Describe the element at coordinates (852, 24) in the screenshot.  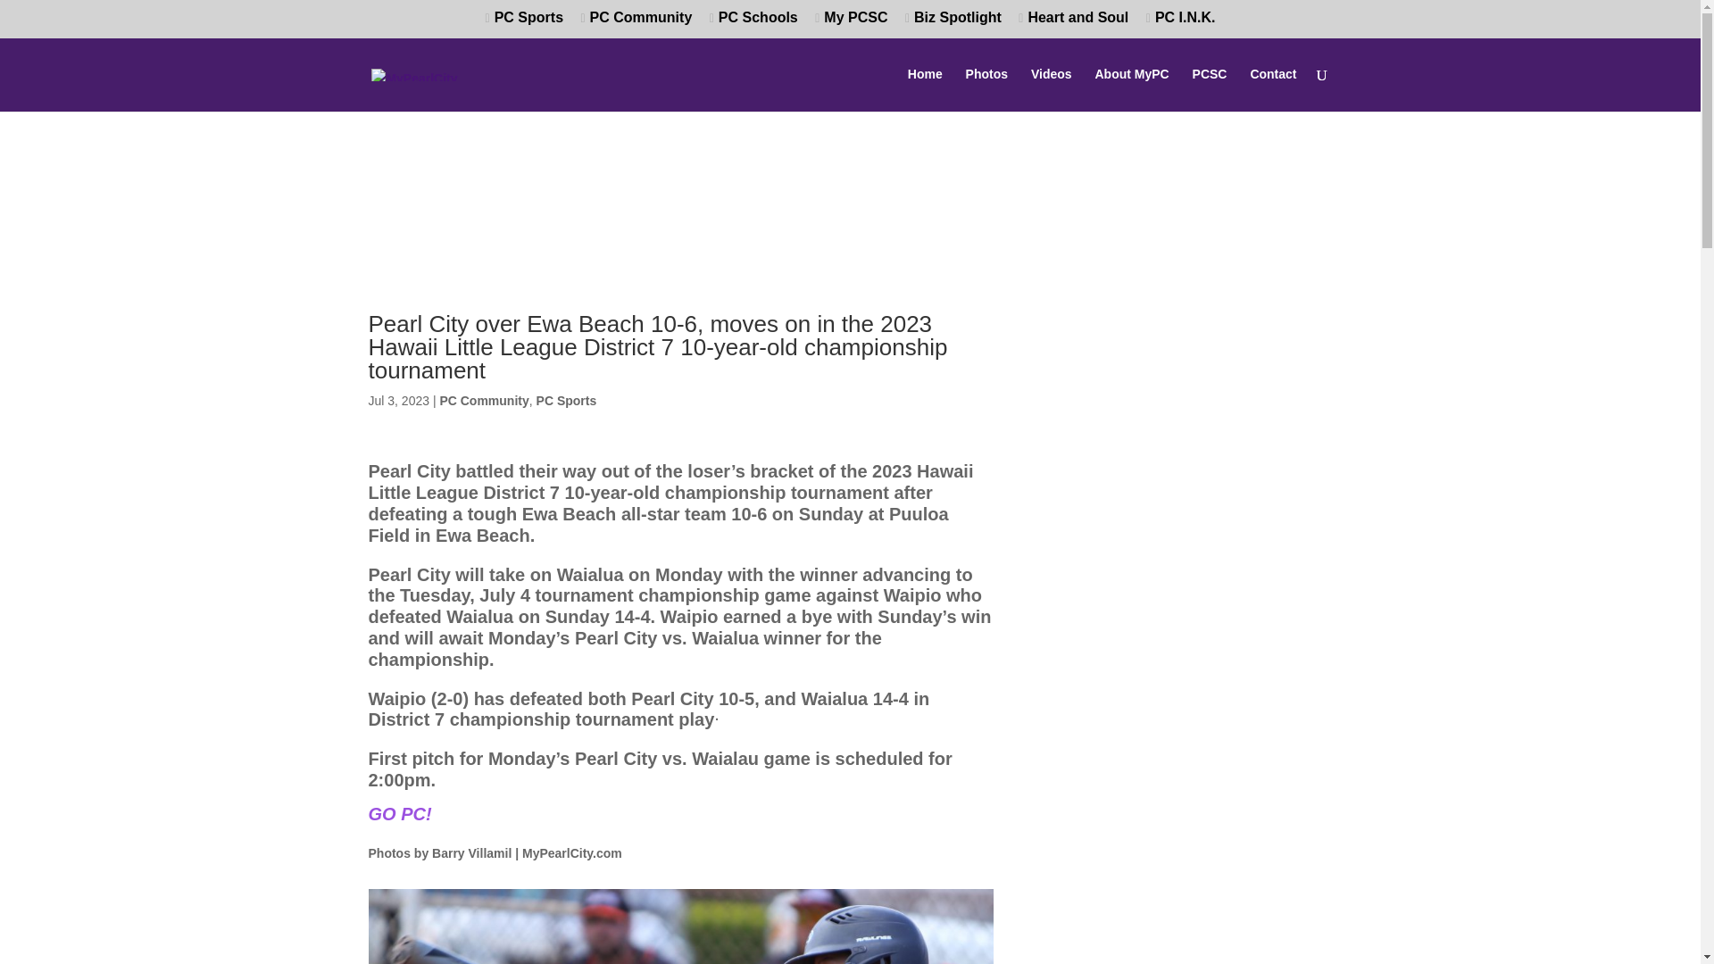
I see `My PCSC` at that location.